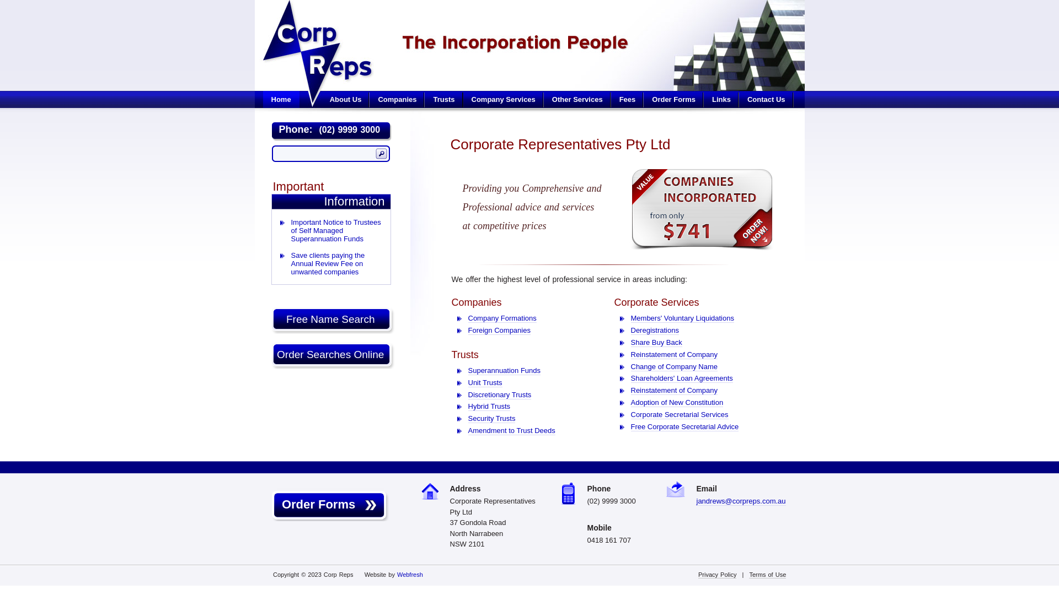  Describe the element at coordinates (511, 431) in the screenshot. I see `Amendment to Trust Deeds` at that location.